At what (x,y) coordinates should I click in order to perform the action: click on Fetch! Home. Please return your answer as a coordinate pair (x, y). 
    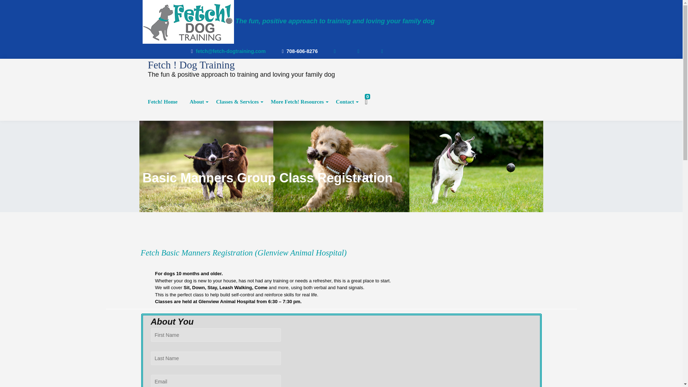
    Looking at the image, I should click on (163, 102).